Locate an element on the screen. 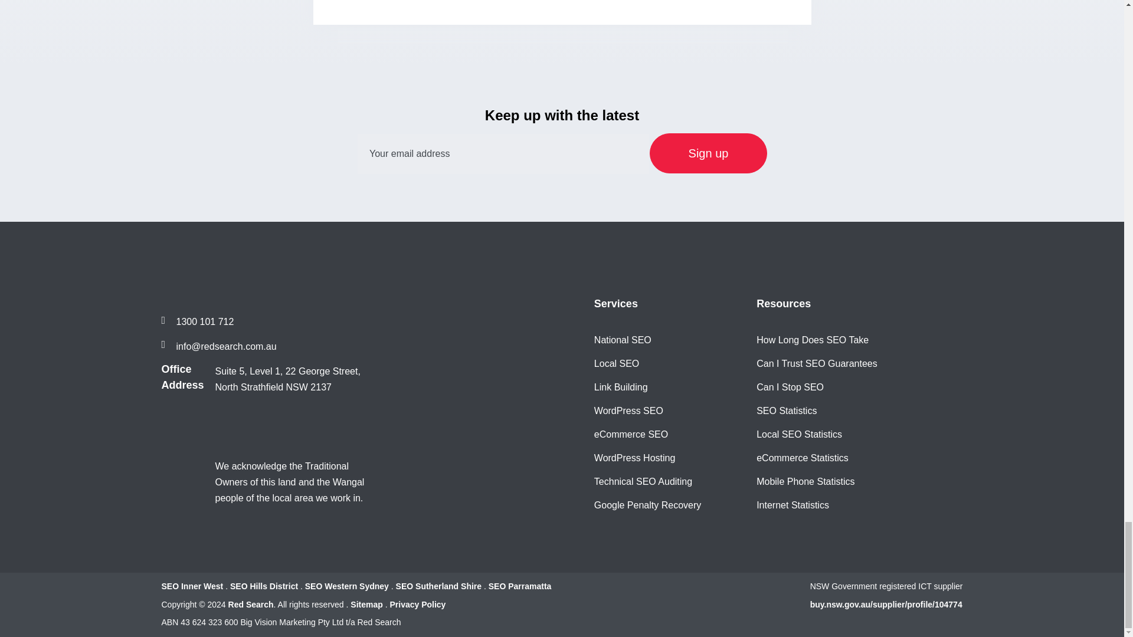 The width and height of the screenshot is (1133, 637). WordPress SEO is located at coordinates (628, 411).